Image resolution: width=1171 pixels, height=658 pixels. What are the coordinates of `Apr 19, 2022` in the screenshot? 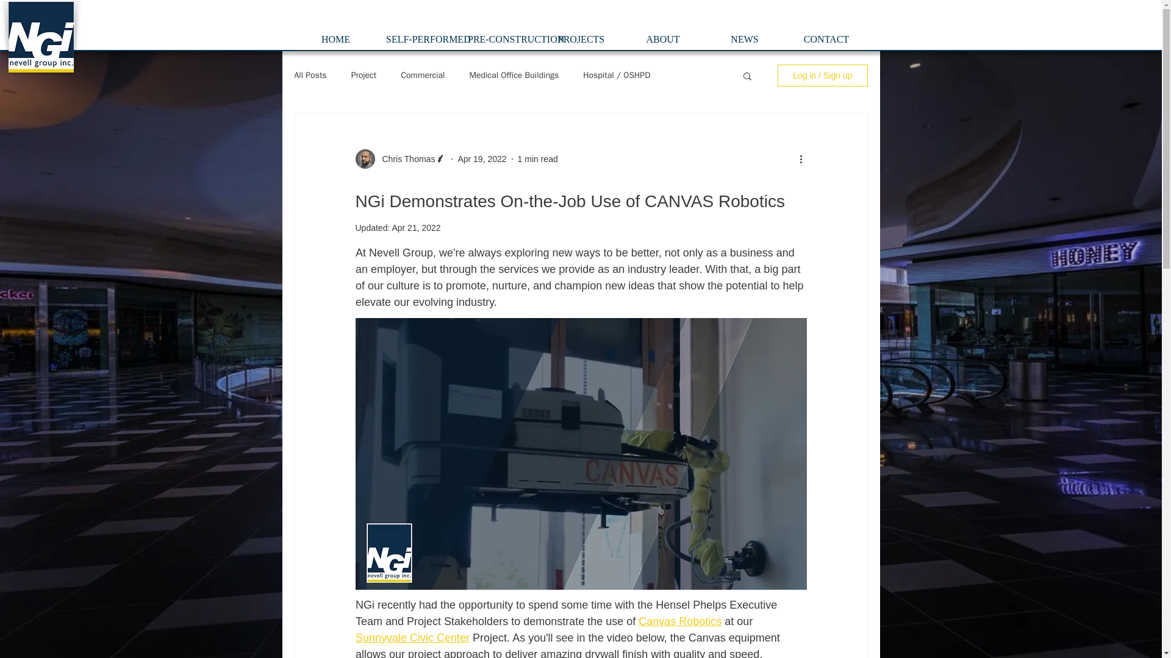 It's located at (482, 158).